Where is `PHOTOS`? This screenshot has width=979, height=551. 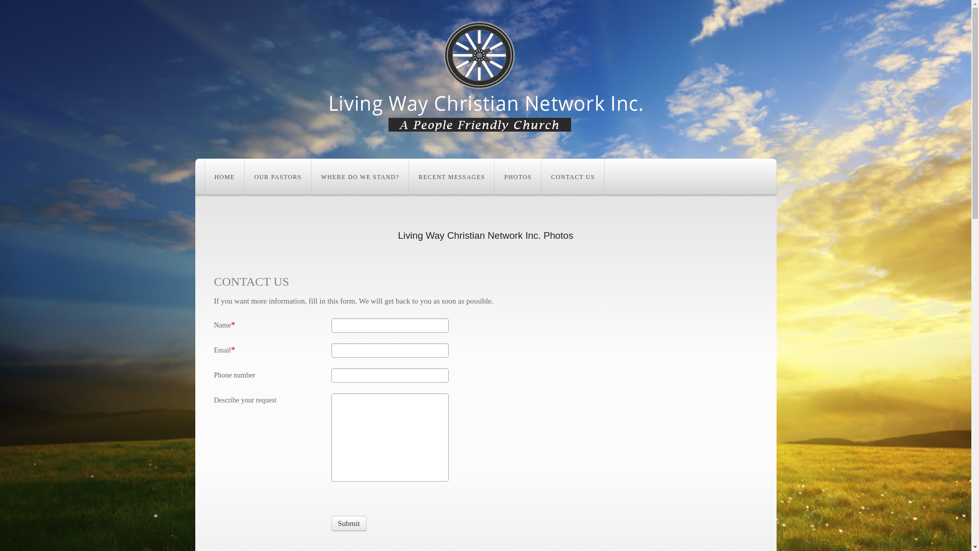 PHOTOS is located at coordinates (518, 177).